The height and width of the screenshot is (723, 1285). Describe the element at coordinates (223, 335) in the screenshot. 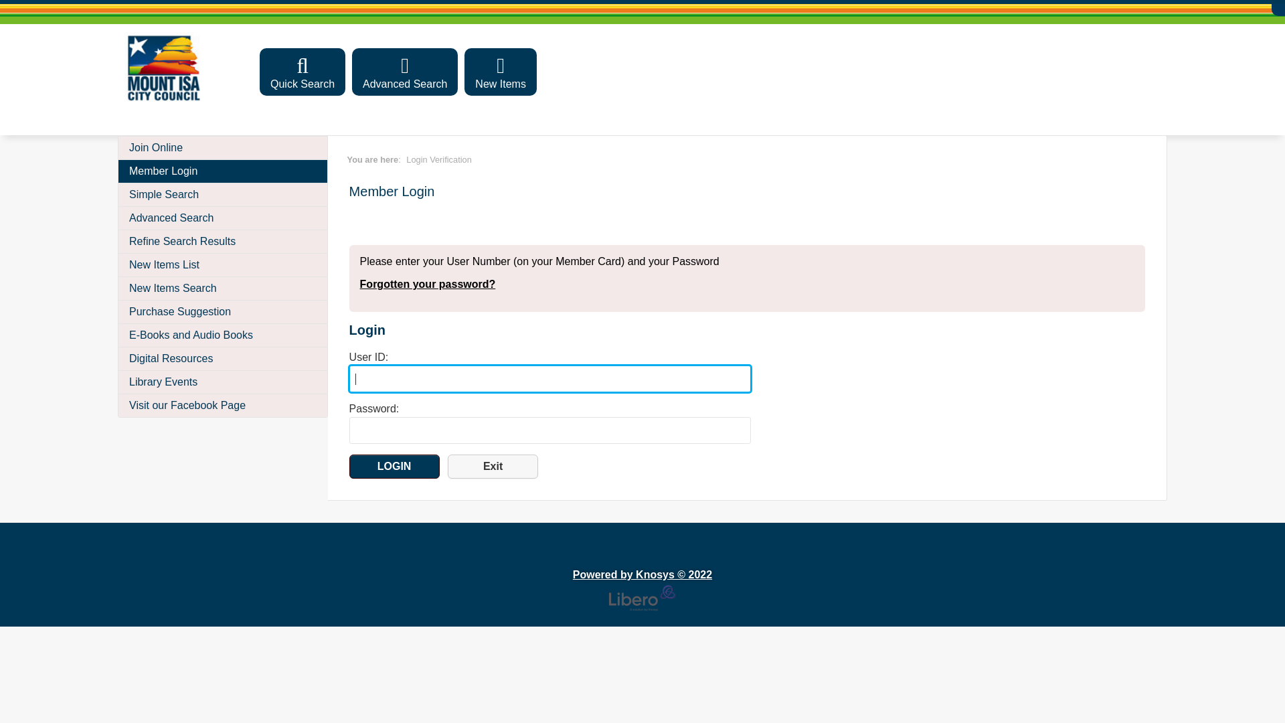

I see `E-Books and Audio Books` at that location.